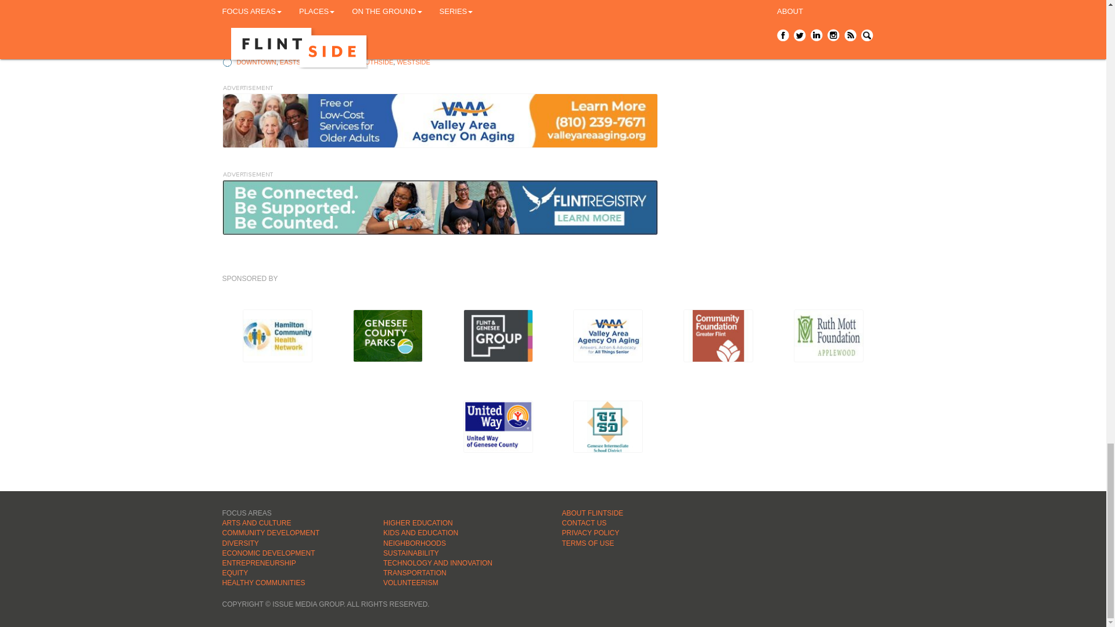 This screenshot has width=1115, height=627. Describe the element at coordinates (360, 39) in the screenshot. I see `View more stories related to Diversity` at that location.